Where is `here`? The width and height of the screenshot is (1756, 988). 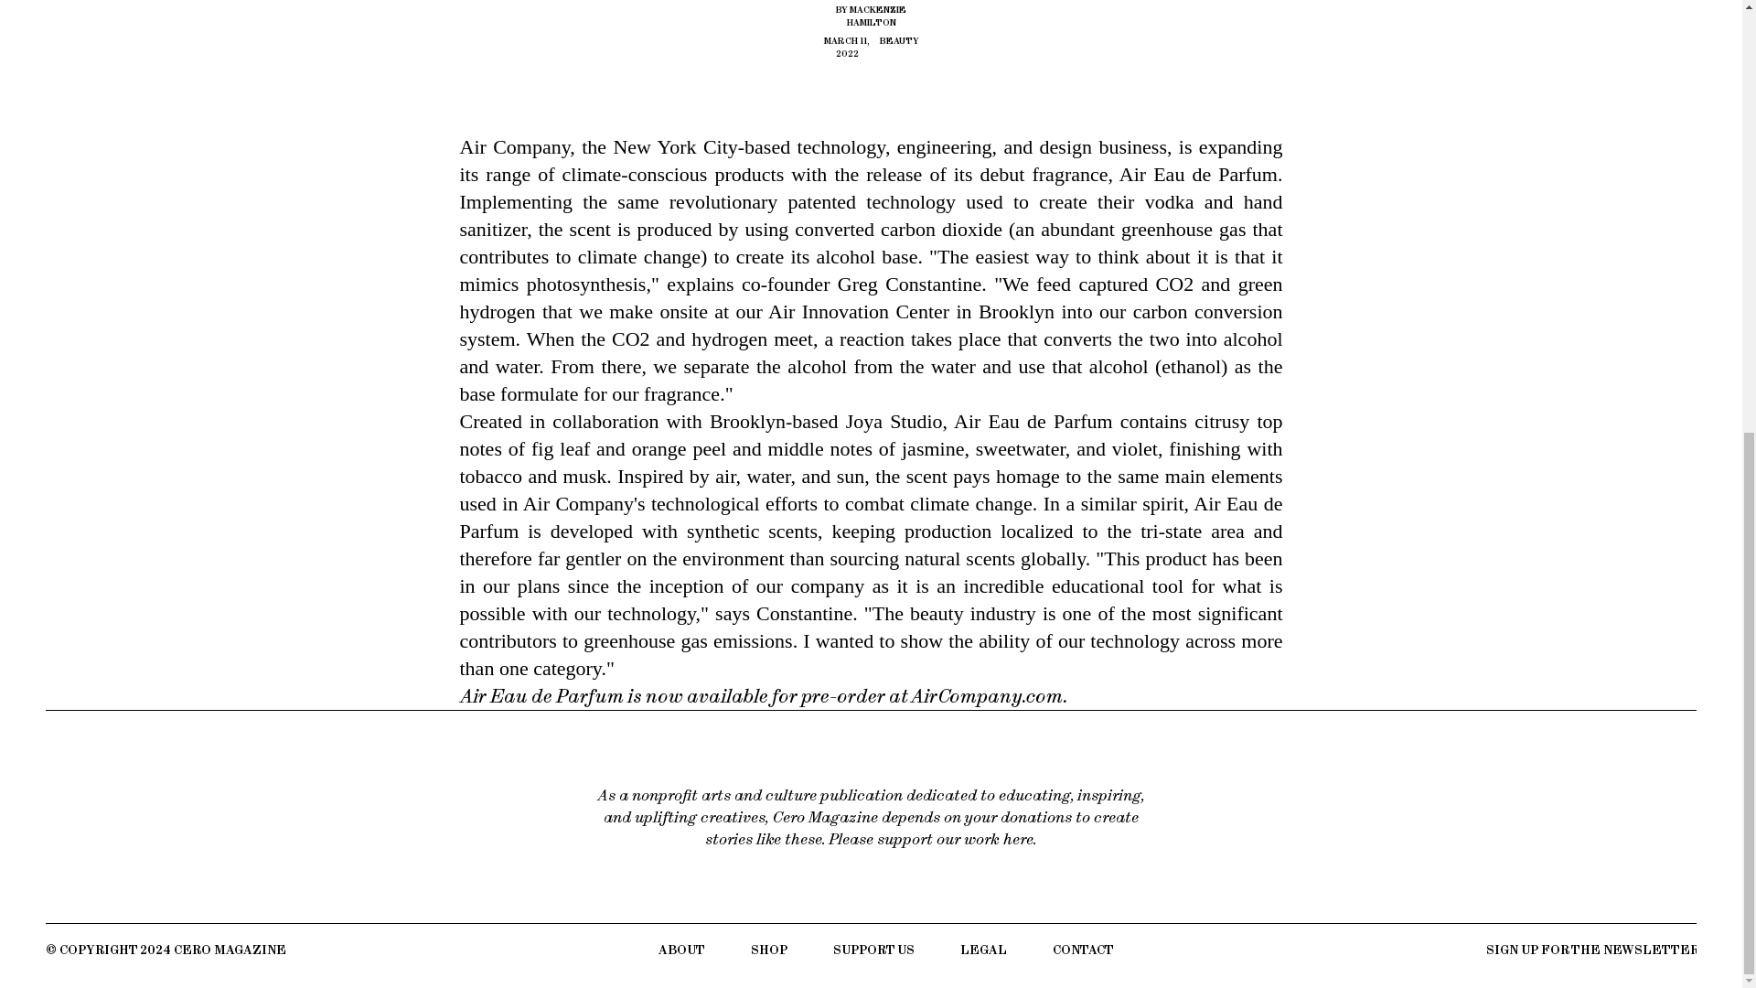 here is located at coordinates (1018, 838).